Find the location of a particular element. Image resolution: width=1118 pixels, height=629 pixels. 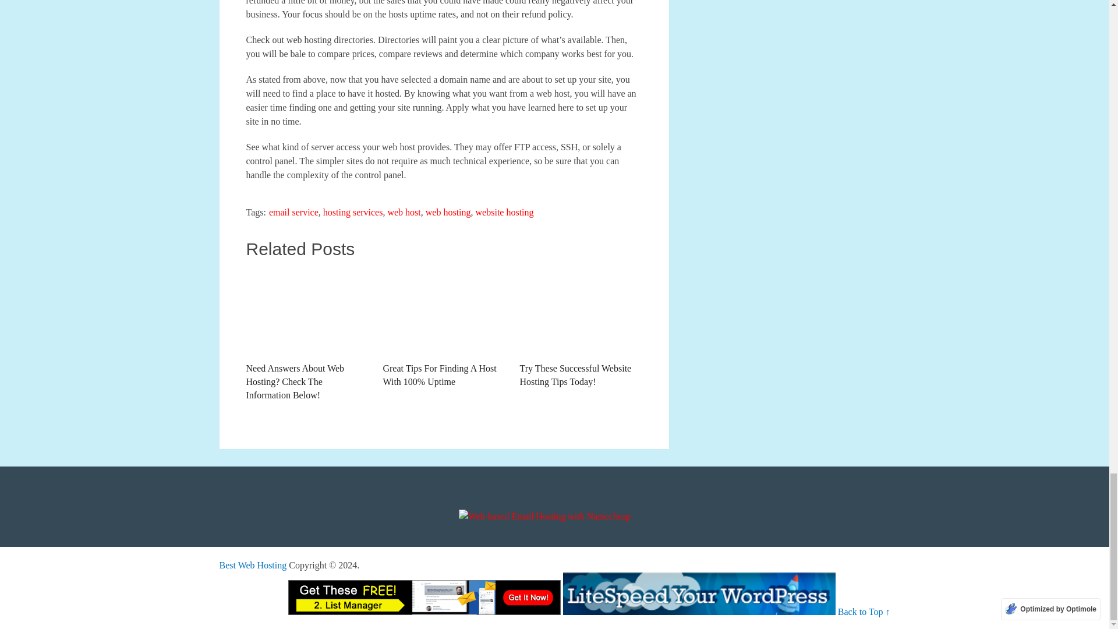

website hosting is located at coordinates (505, 212).